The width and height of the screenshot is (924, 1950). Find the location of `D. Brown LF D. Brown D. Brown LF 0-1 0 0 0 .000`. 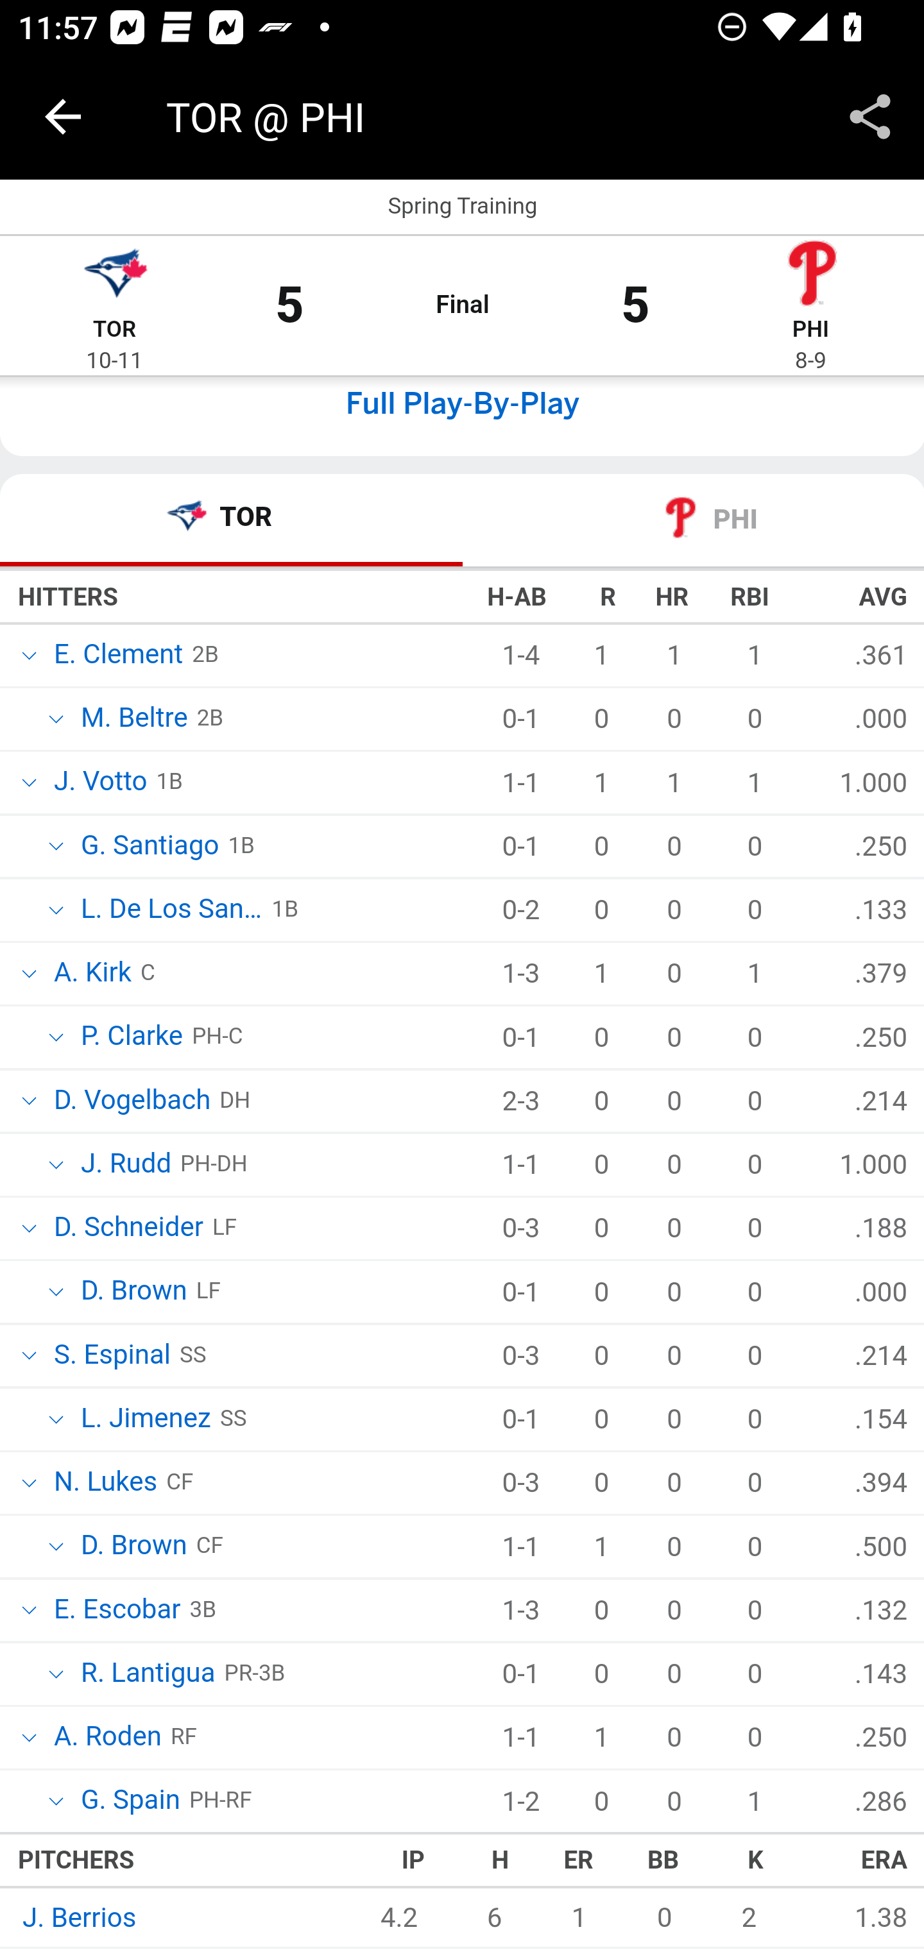

D. Brown LF D. Brown D. Brown LF 0-1 0 0 0 .000 is located at coordinates (462, 1293).